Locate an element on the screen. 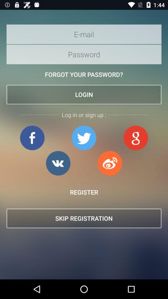 The height and width of the screenshot is (299, 168). open icon below register icon is located at coordinates (84, 218).